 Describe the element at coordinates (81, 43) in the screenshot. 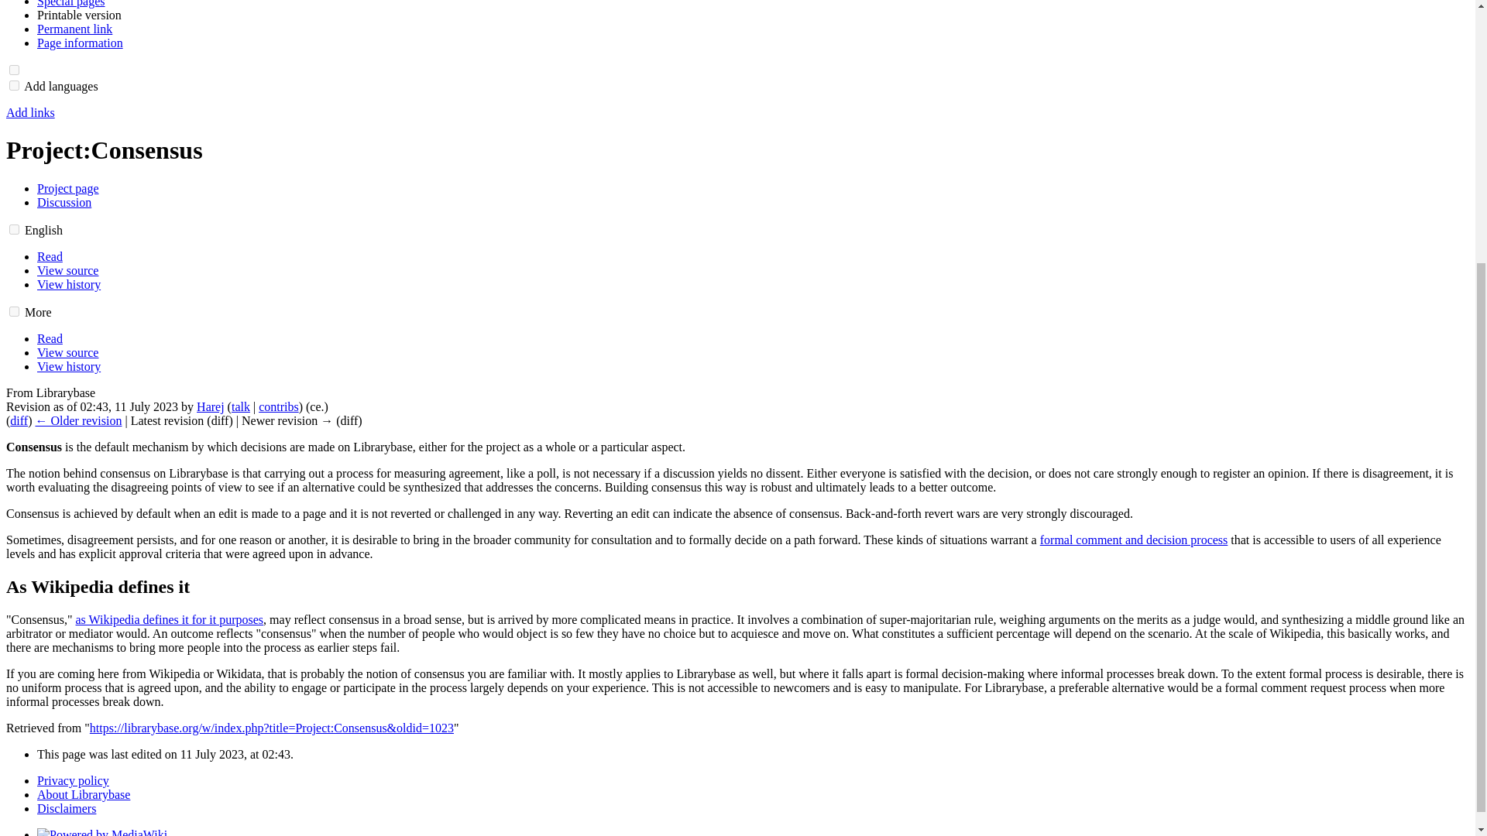

I see `Page information` at that location.